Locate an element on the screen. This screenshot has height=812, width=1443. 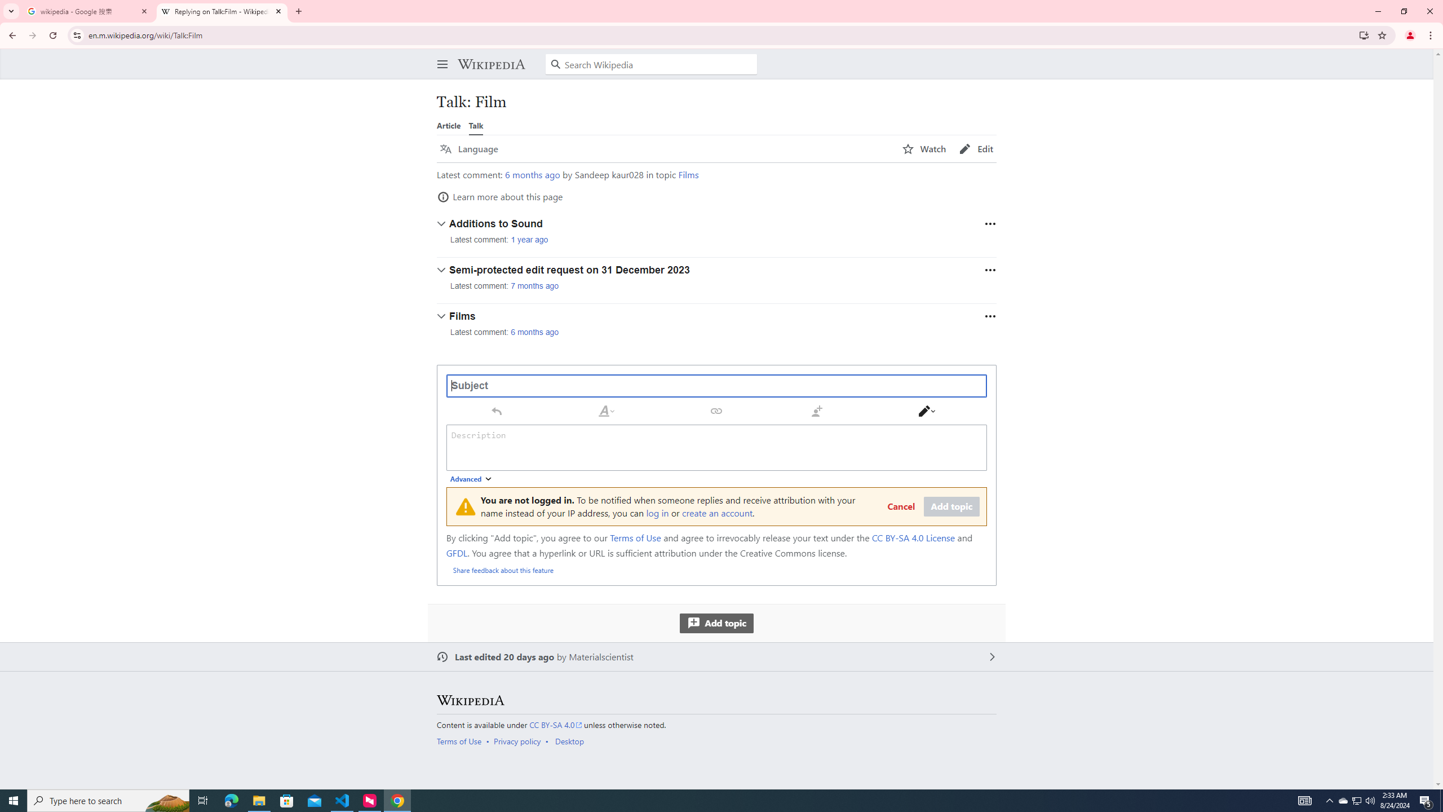
AutomationID: main-menu-input is located at coordinates (440, 55).